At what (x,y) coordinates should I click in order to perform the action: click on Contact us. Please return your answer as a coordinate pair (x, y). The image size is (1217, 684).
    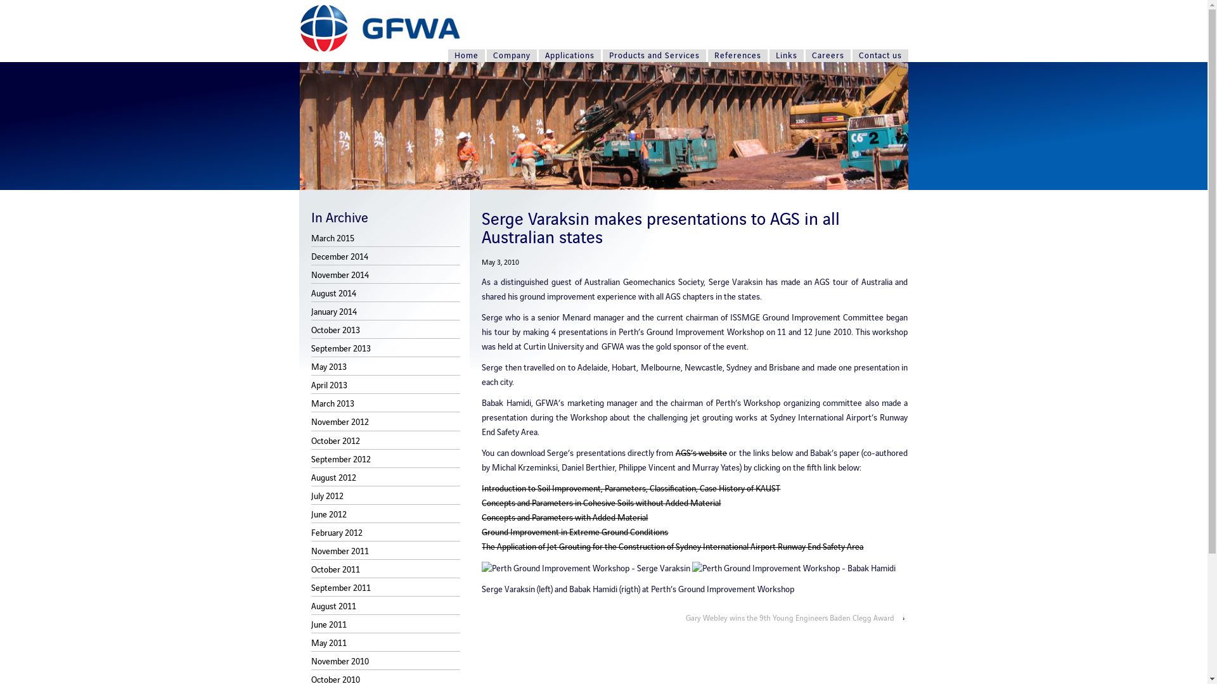
    Looking at the image, I should click on (880, 56).